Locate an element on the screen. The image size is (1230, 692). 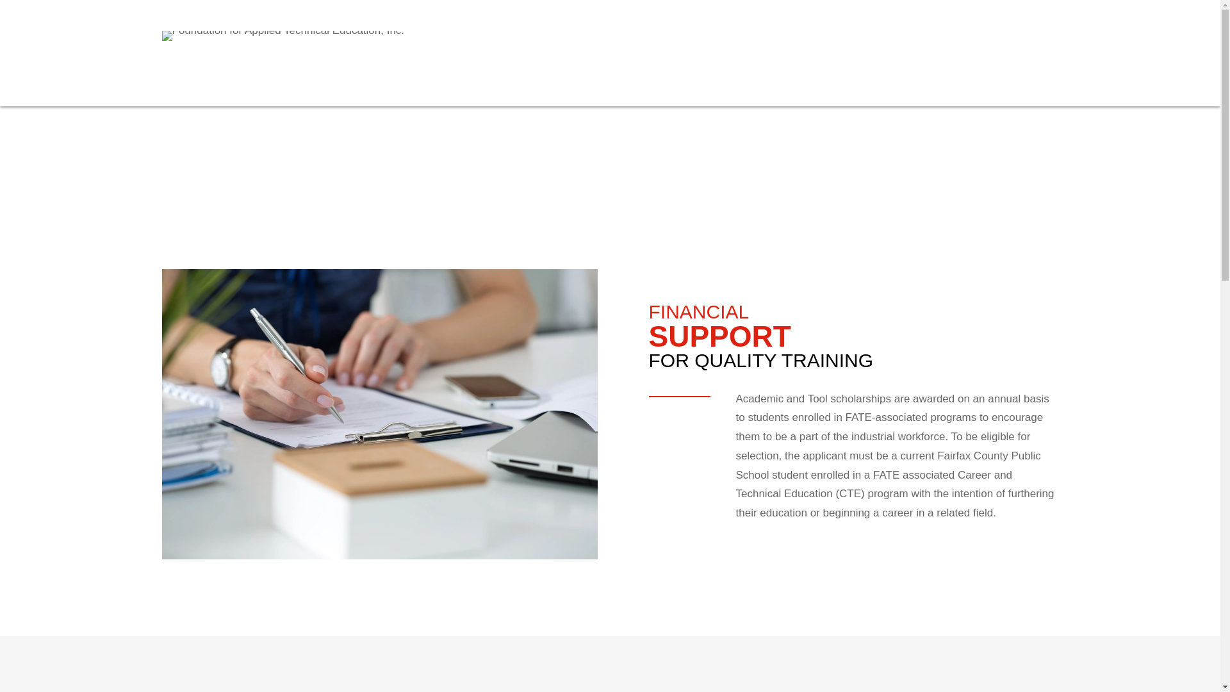
ABOUT US is located at coordinates (580, 53).